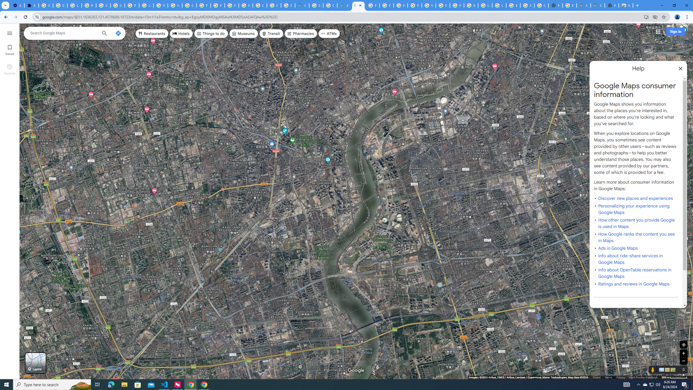 This screenshot has height=390, width=693. I want to click on Close Help Panel, so click(681, 69).